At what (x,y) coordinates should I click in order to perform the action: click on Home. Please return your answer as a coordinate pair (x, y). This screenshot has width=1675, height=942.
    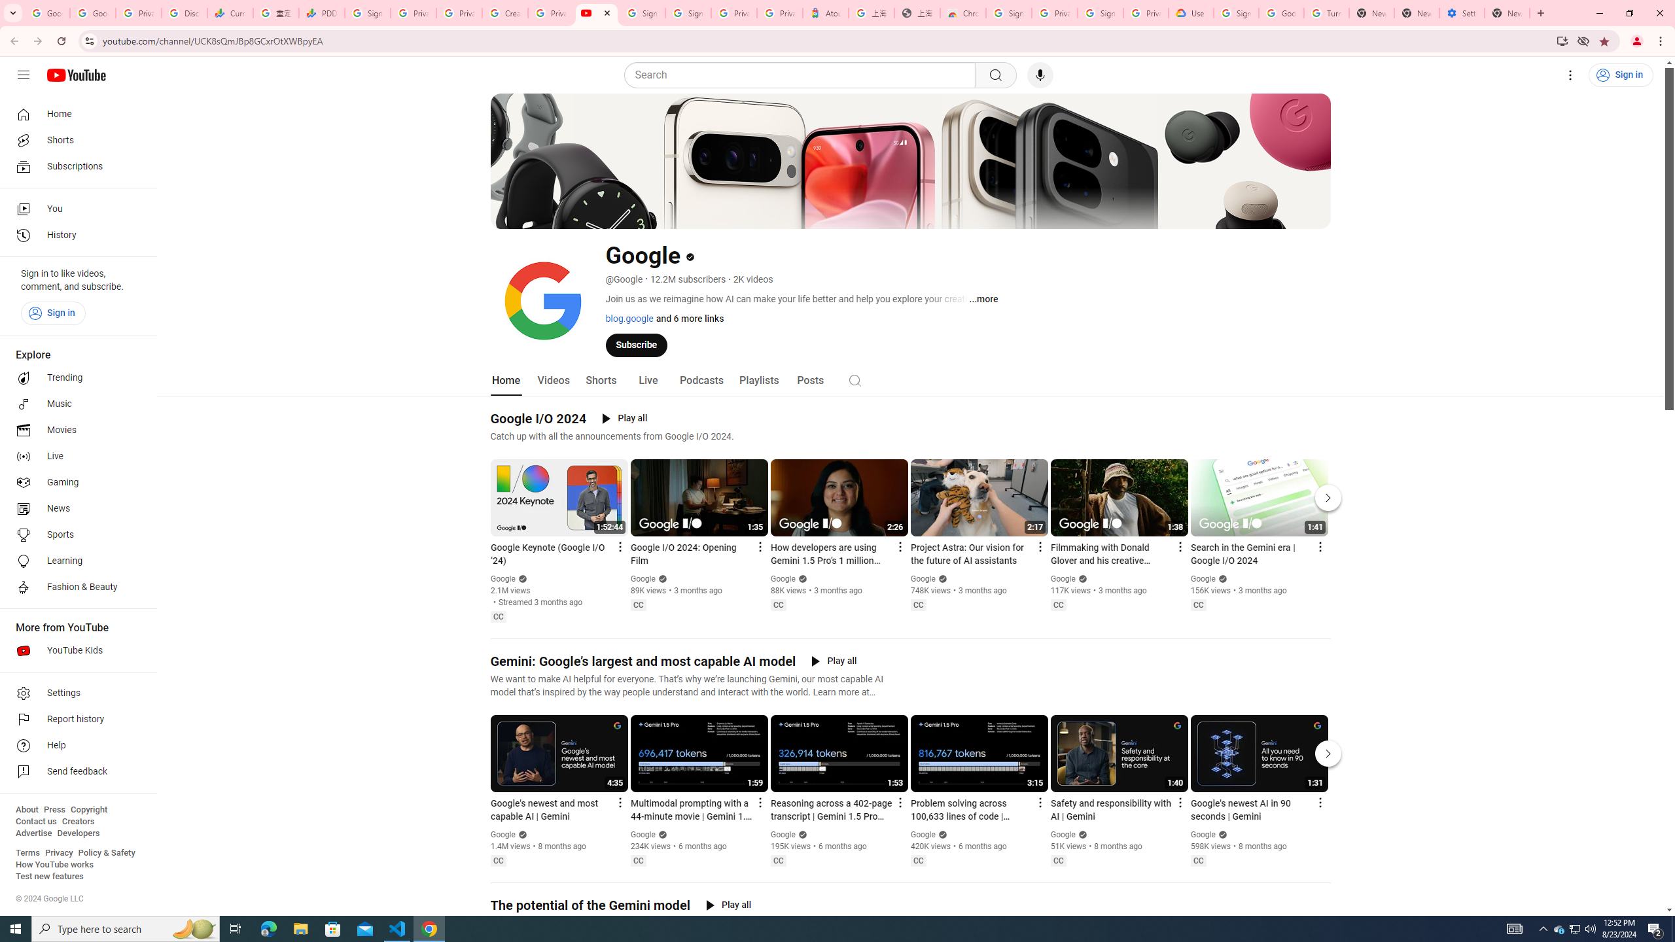
    Looking at the image, I should click on (506, 381).